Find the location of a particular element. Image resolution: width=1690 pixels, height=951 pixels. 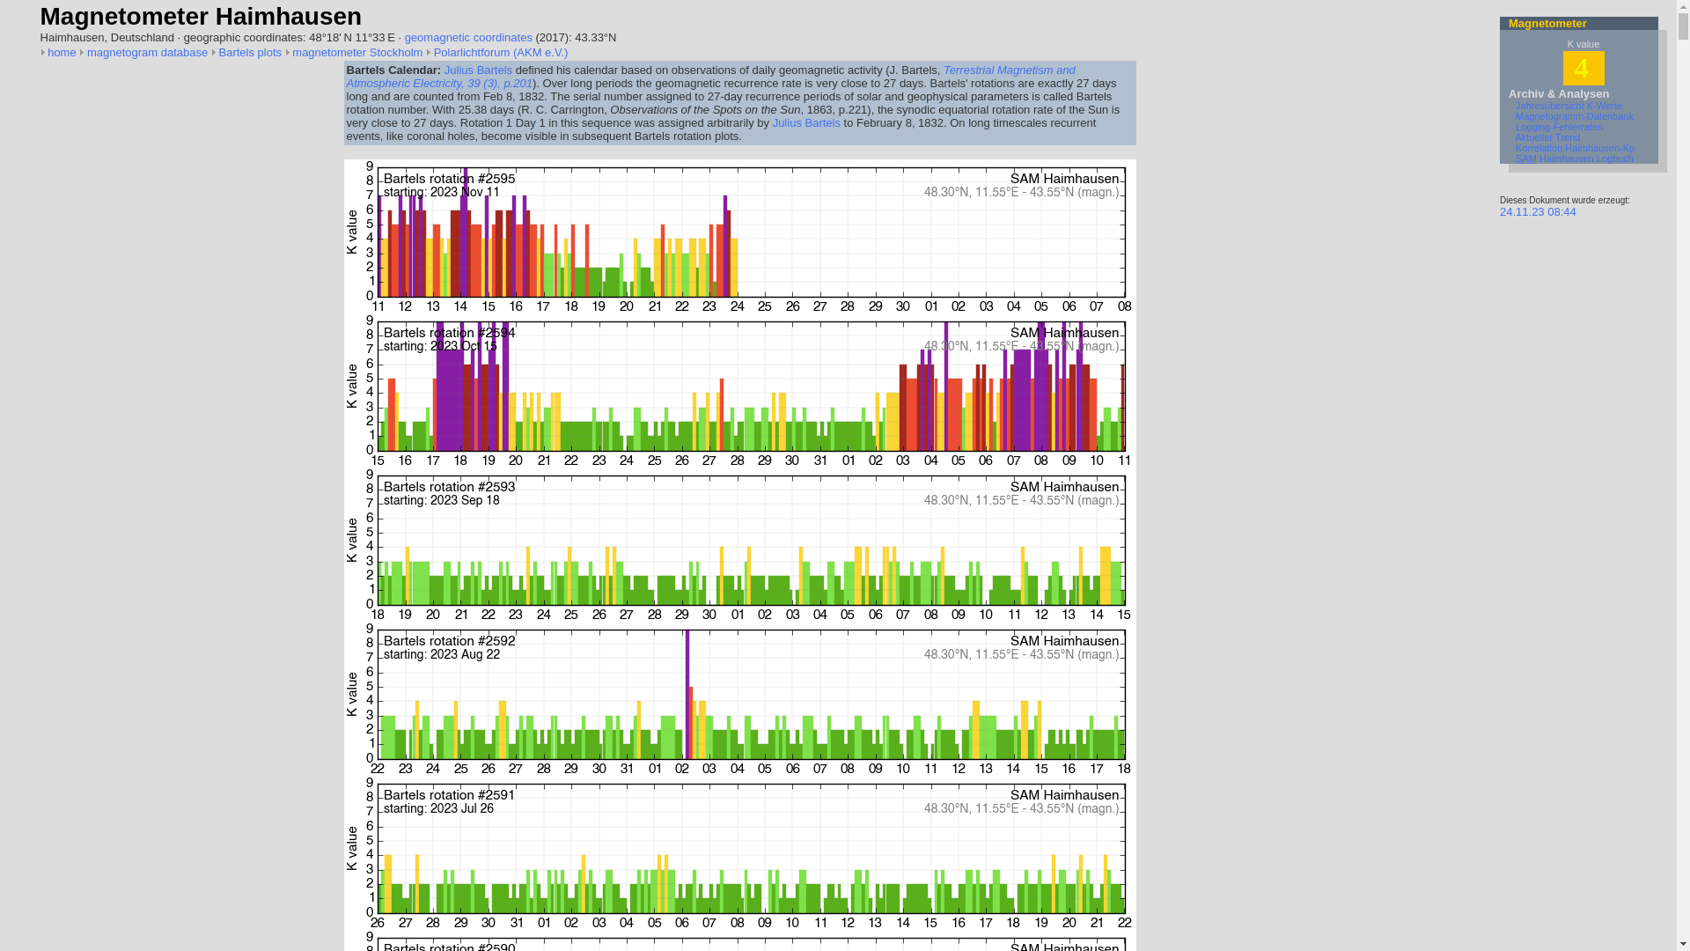

Polarlichtforum (AKM e.V.) is located at coordinates (502, 53).